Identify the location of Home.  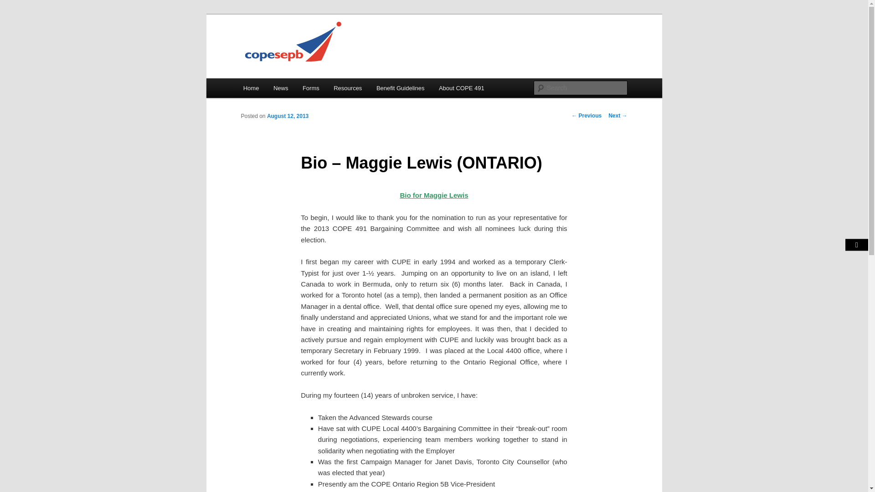
(251, 87).